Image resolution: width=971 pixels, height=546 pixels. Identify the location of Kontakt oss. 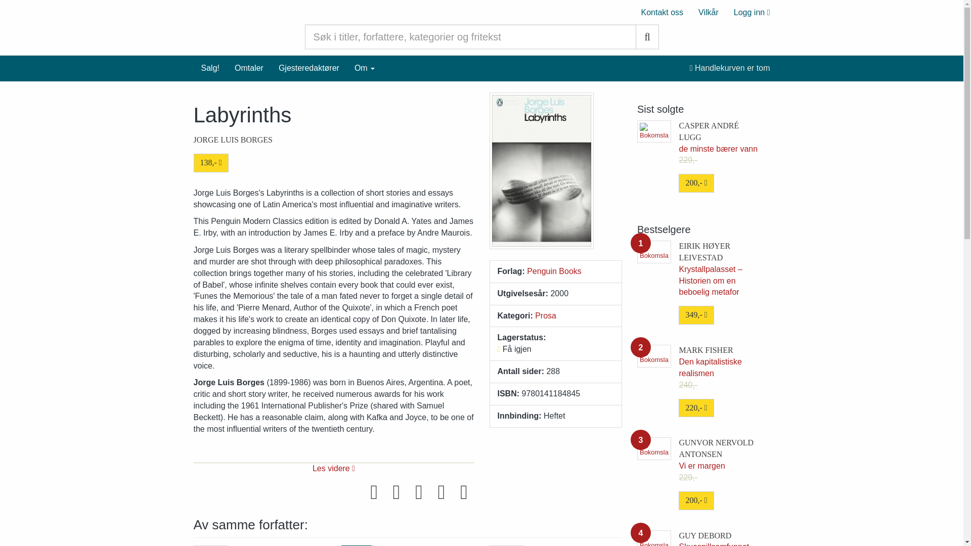
(661, 12).